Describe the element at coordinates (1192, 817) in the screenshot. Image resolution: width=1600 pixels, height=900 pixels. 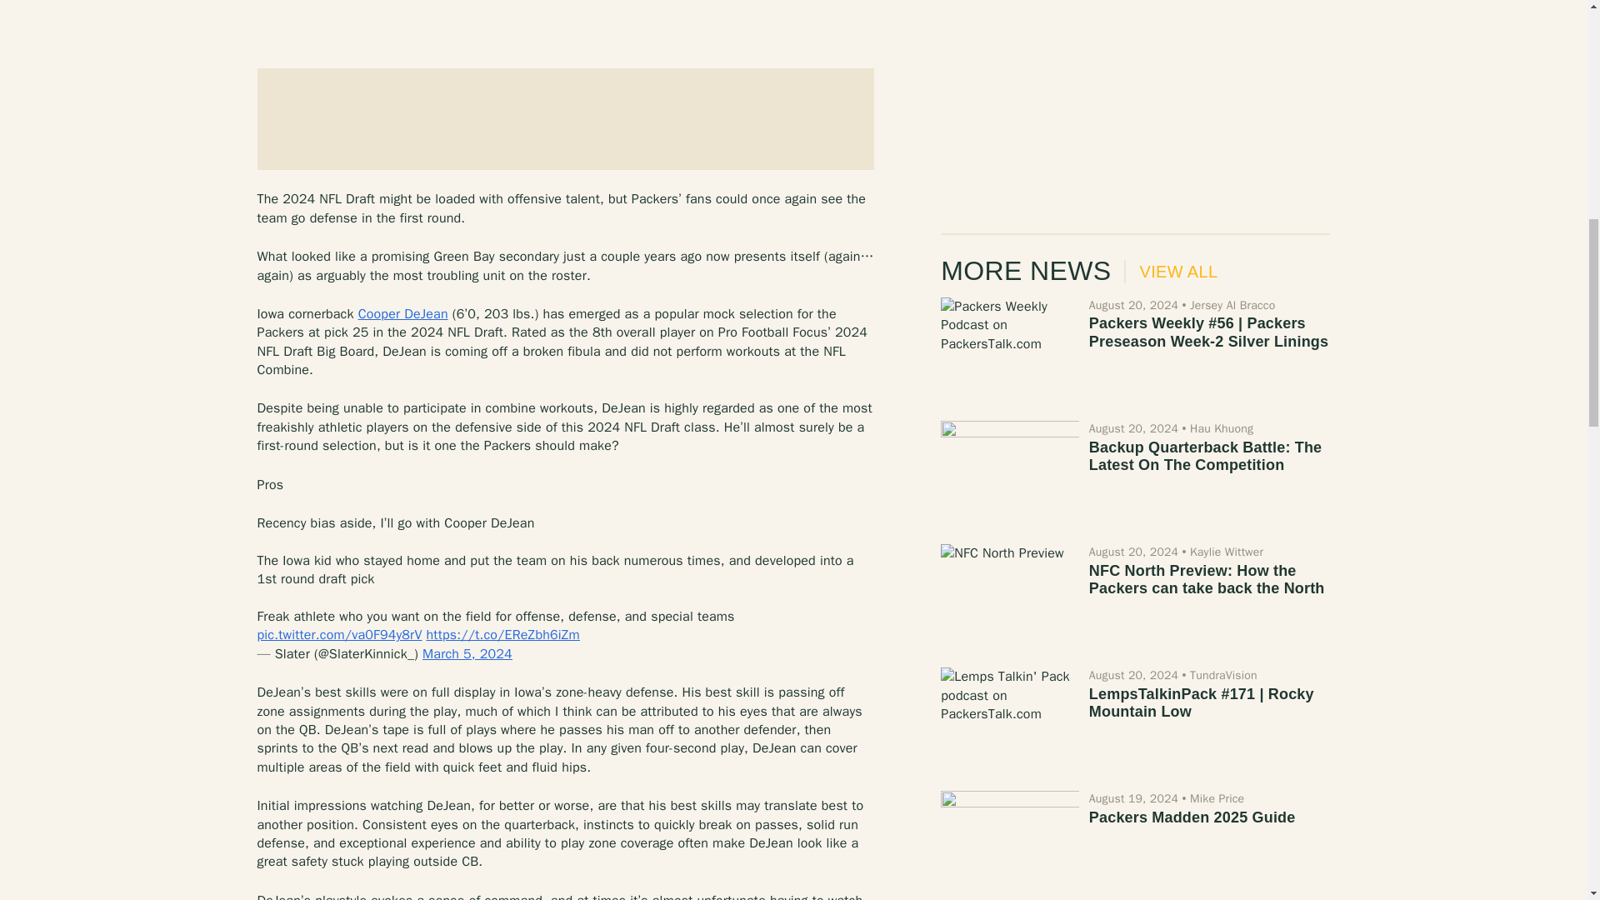
I see `Packers Madden 2025 Guide` at that location.